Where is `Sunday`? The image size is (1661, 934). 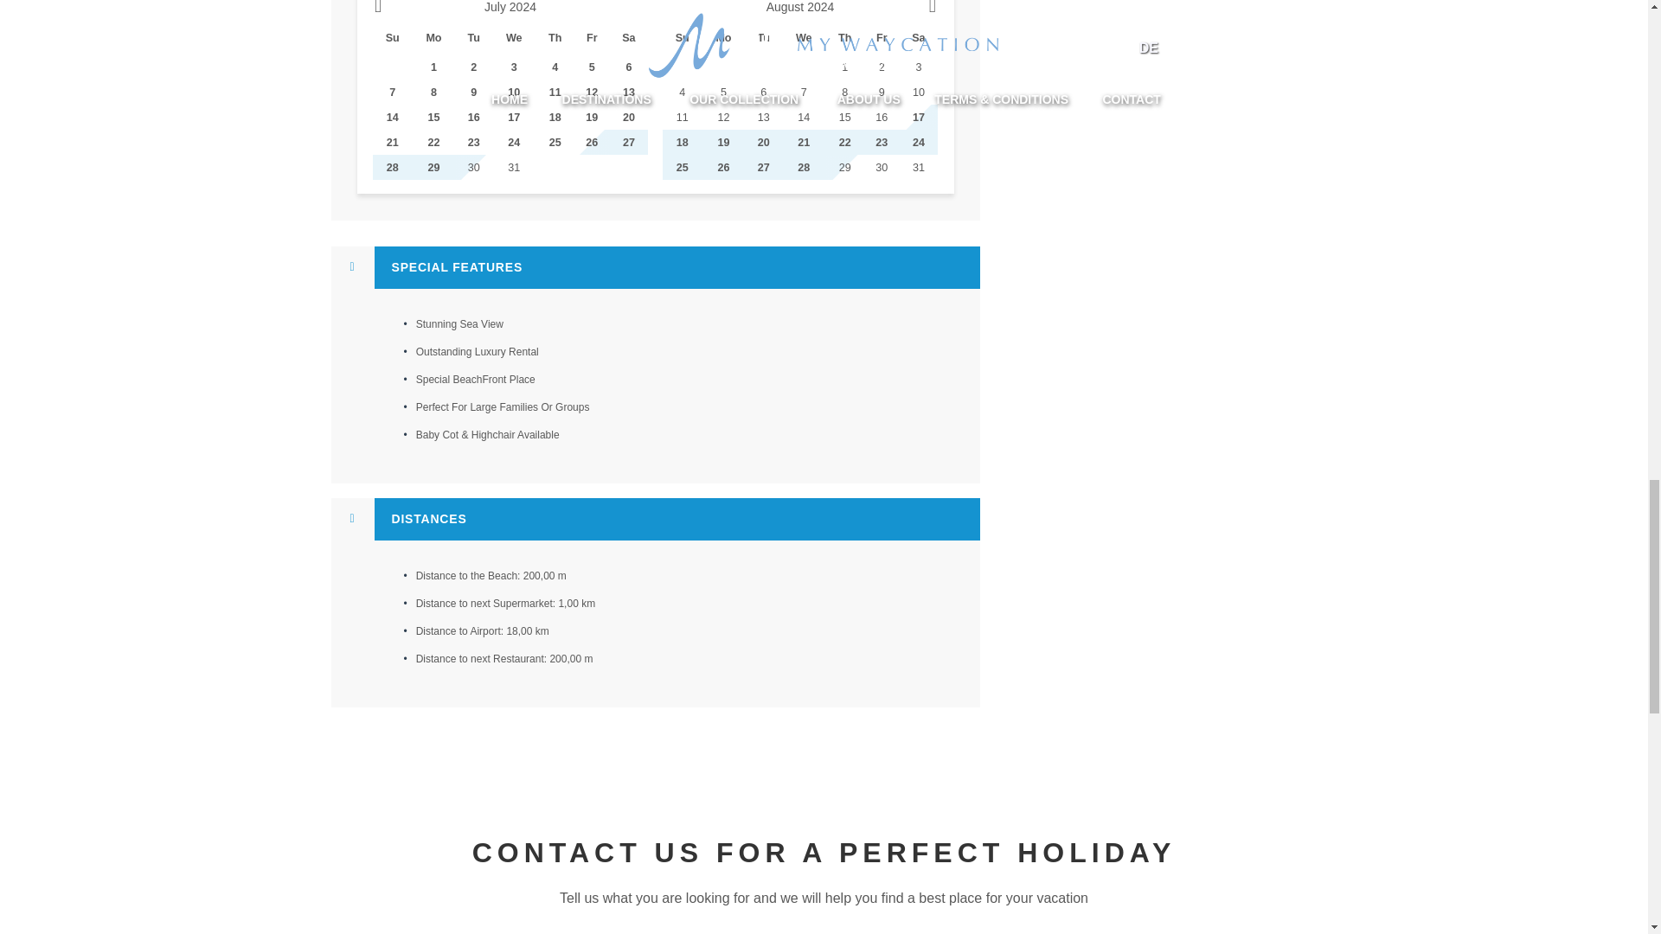
Sunday is located at coordinates (682, 36).